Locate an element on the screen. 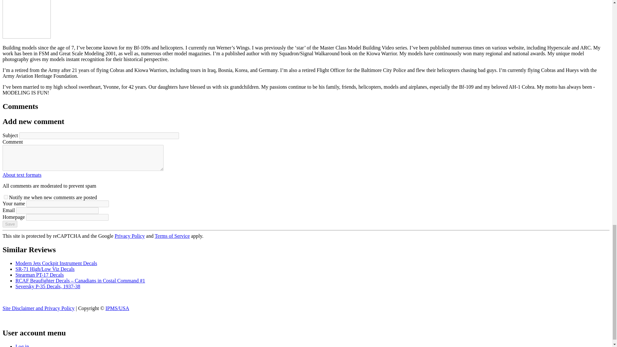 Image resolution: width=617 pixels, height=347 pixels. 1 is located at coordinates (6, 197).